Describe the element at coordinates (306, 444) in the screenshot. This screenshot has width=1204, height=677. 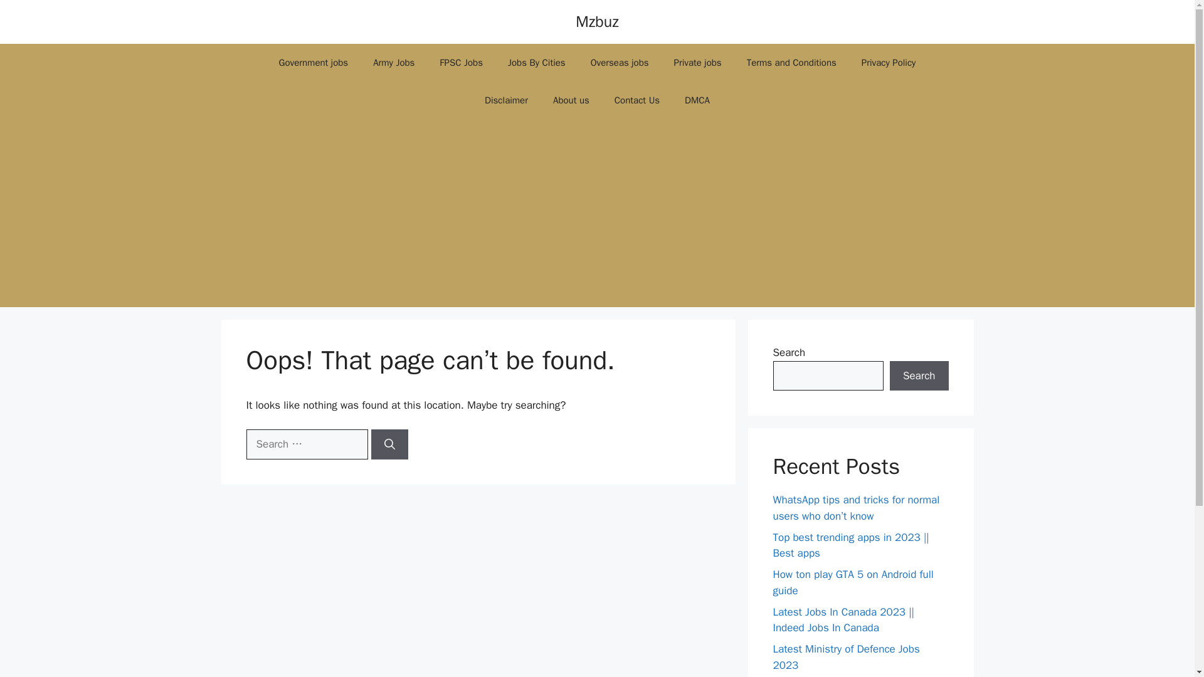
I see `Search for:` at that location.